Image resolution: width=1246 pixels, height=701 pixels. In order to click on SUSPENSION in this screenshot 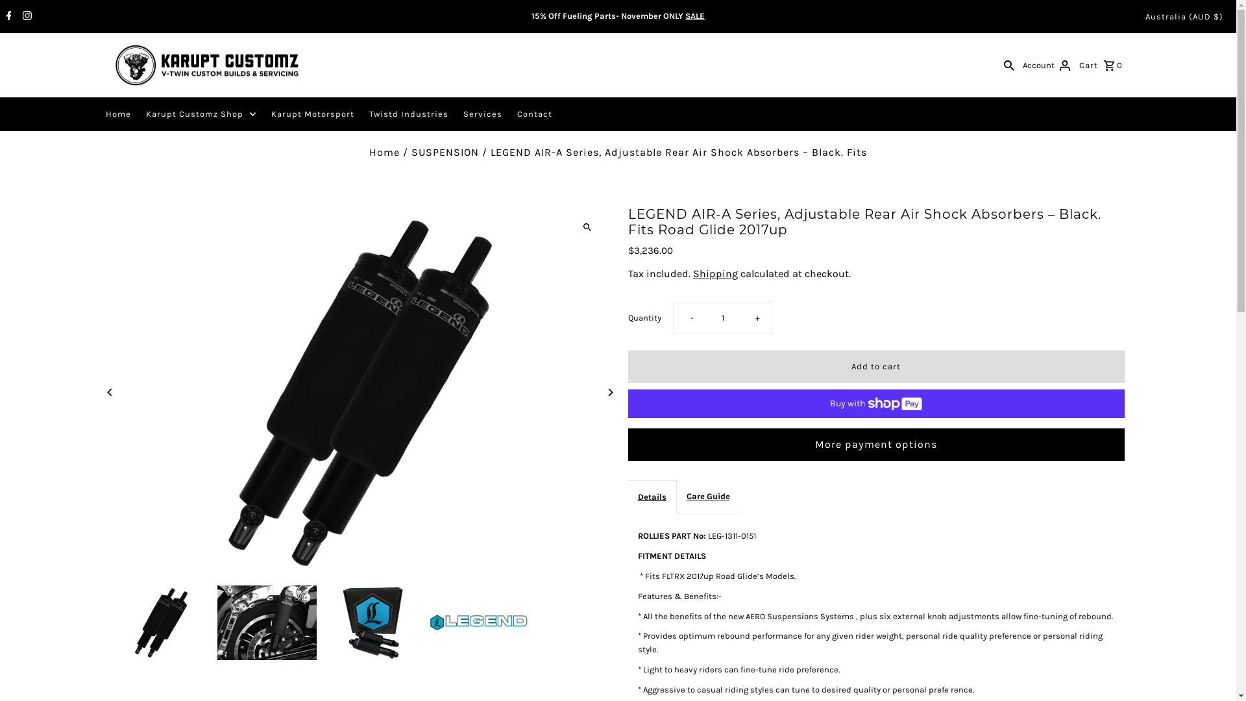, I will do `click(445, 152)`.